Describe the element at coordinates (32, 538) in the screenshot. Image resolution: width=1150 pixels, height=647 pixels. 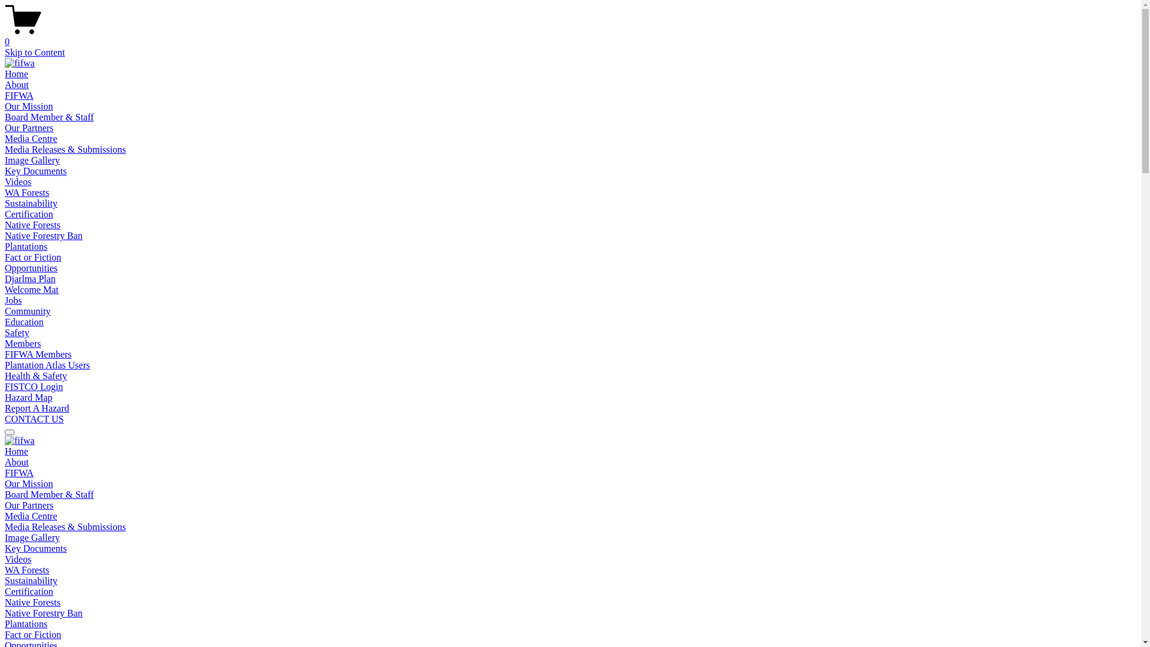
I see `Image Gallery` at that location.